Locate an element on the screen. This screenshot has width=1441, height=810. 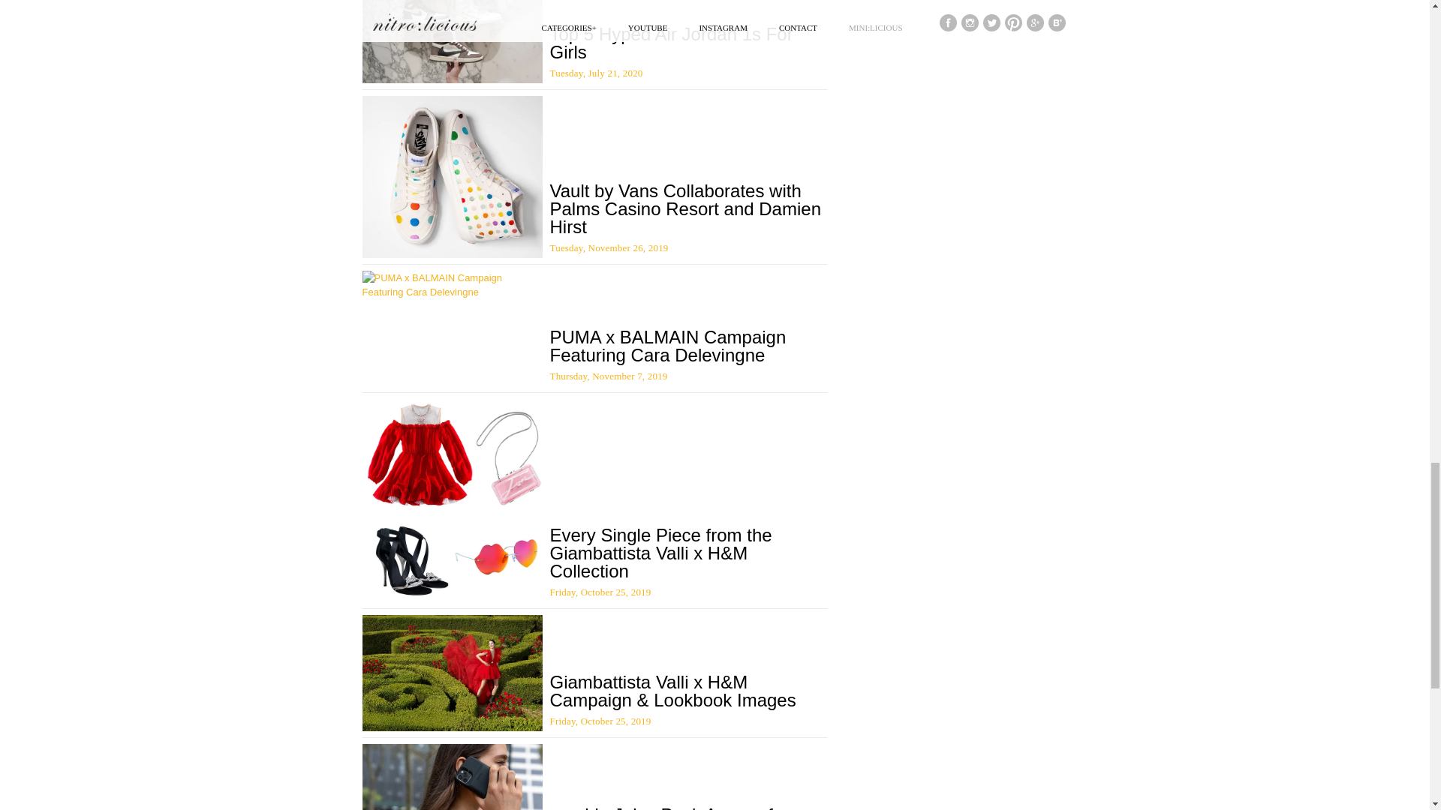
mophie Juice Pack Access for iPhone 11 Line is located at coordinates (668, 807).